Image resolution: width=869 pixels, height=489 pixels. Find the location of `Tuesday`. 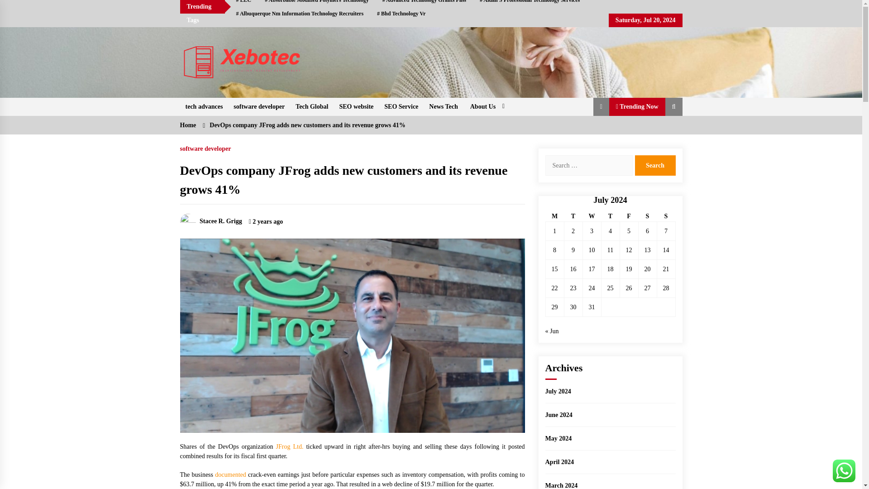

Tuesday is located at coordinates (573, 216).